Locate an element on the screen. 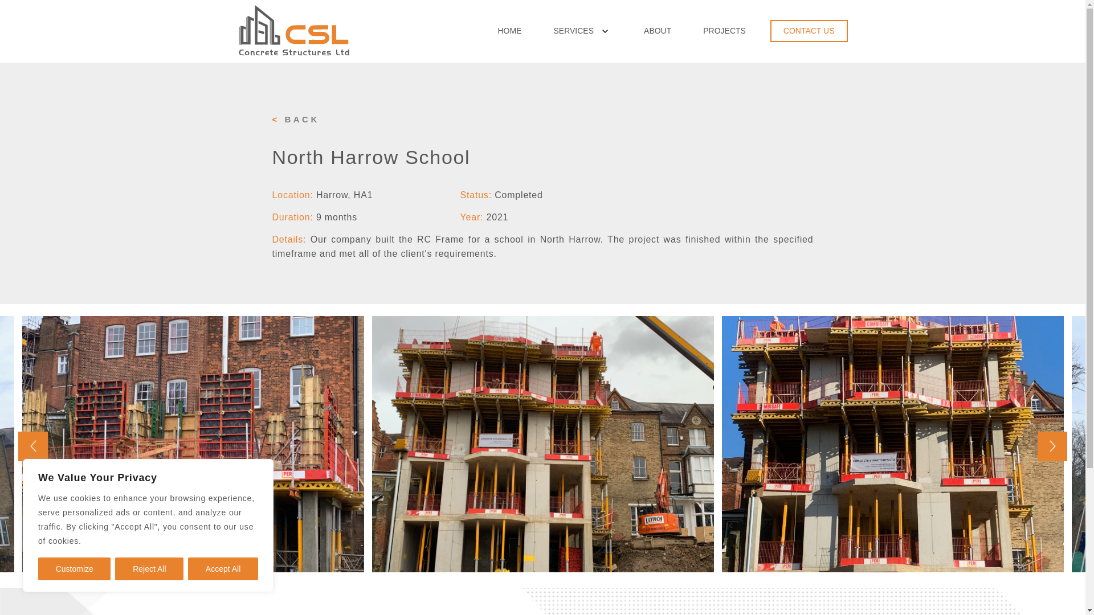  Previous is located at coordinates (33, 446).